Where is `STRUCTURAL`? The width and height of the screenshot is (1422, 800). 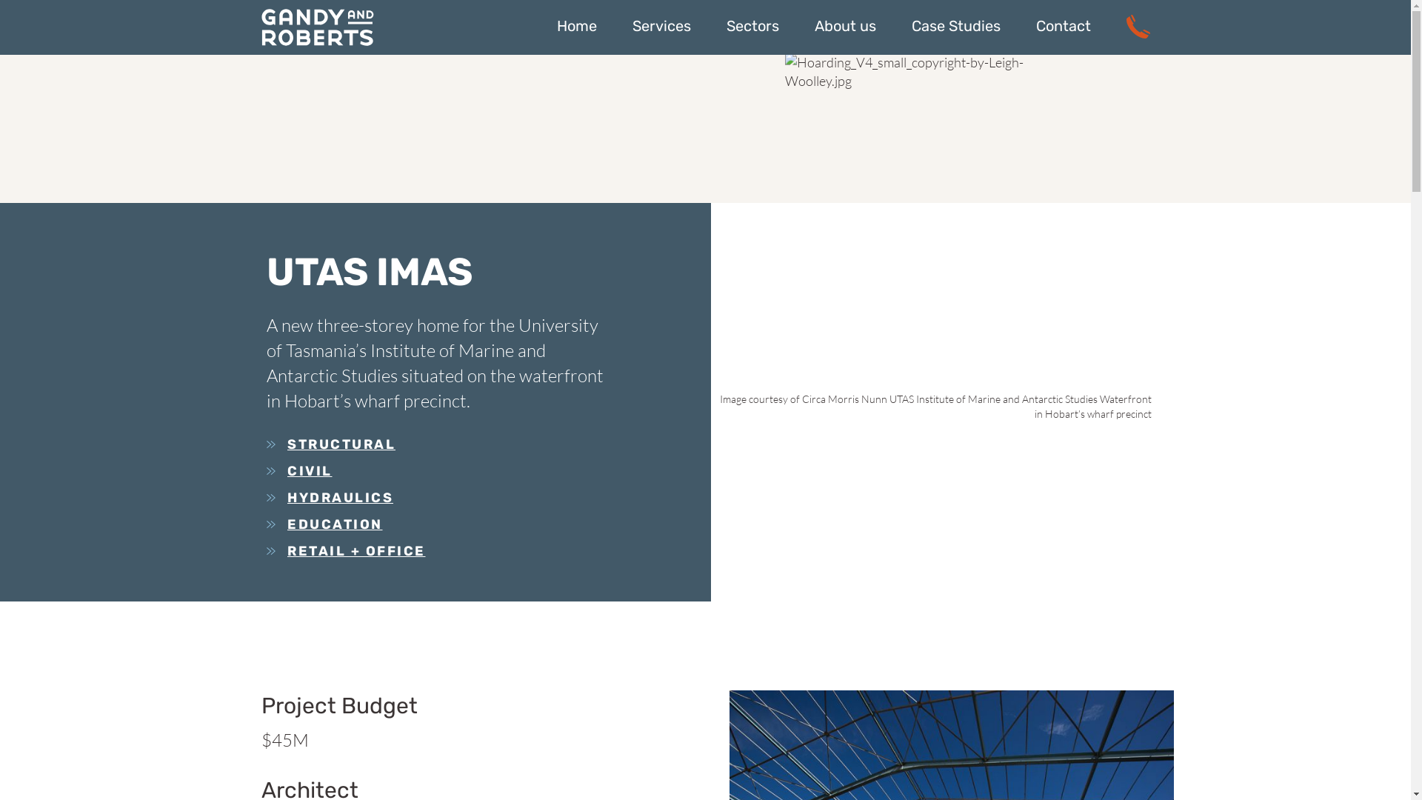
STRUCTURAL is located at coordinates (437, 444).